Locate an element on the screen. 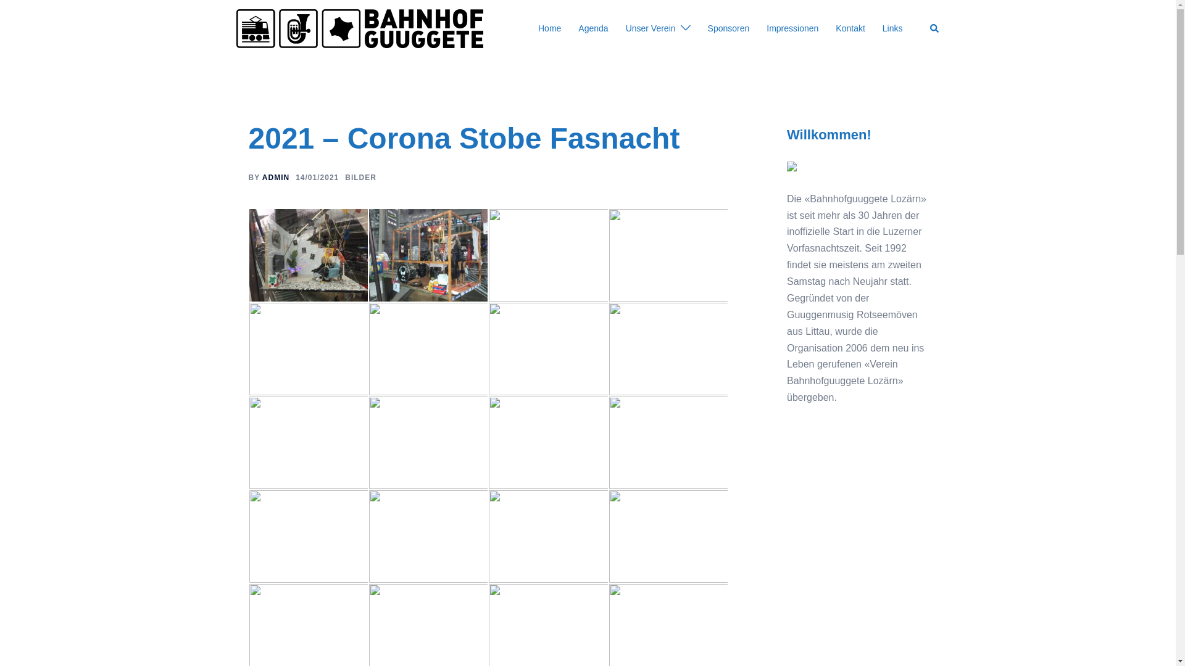 The height and width of the screenshot is (666, 1185). Sponsoren is located at coordinates (729, 29).